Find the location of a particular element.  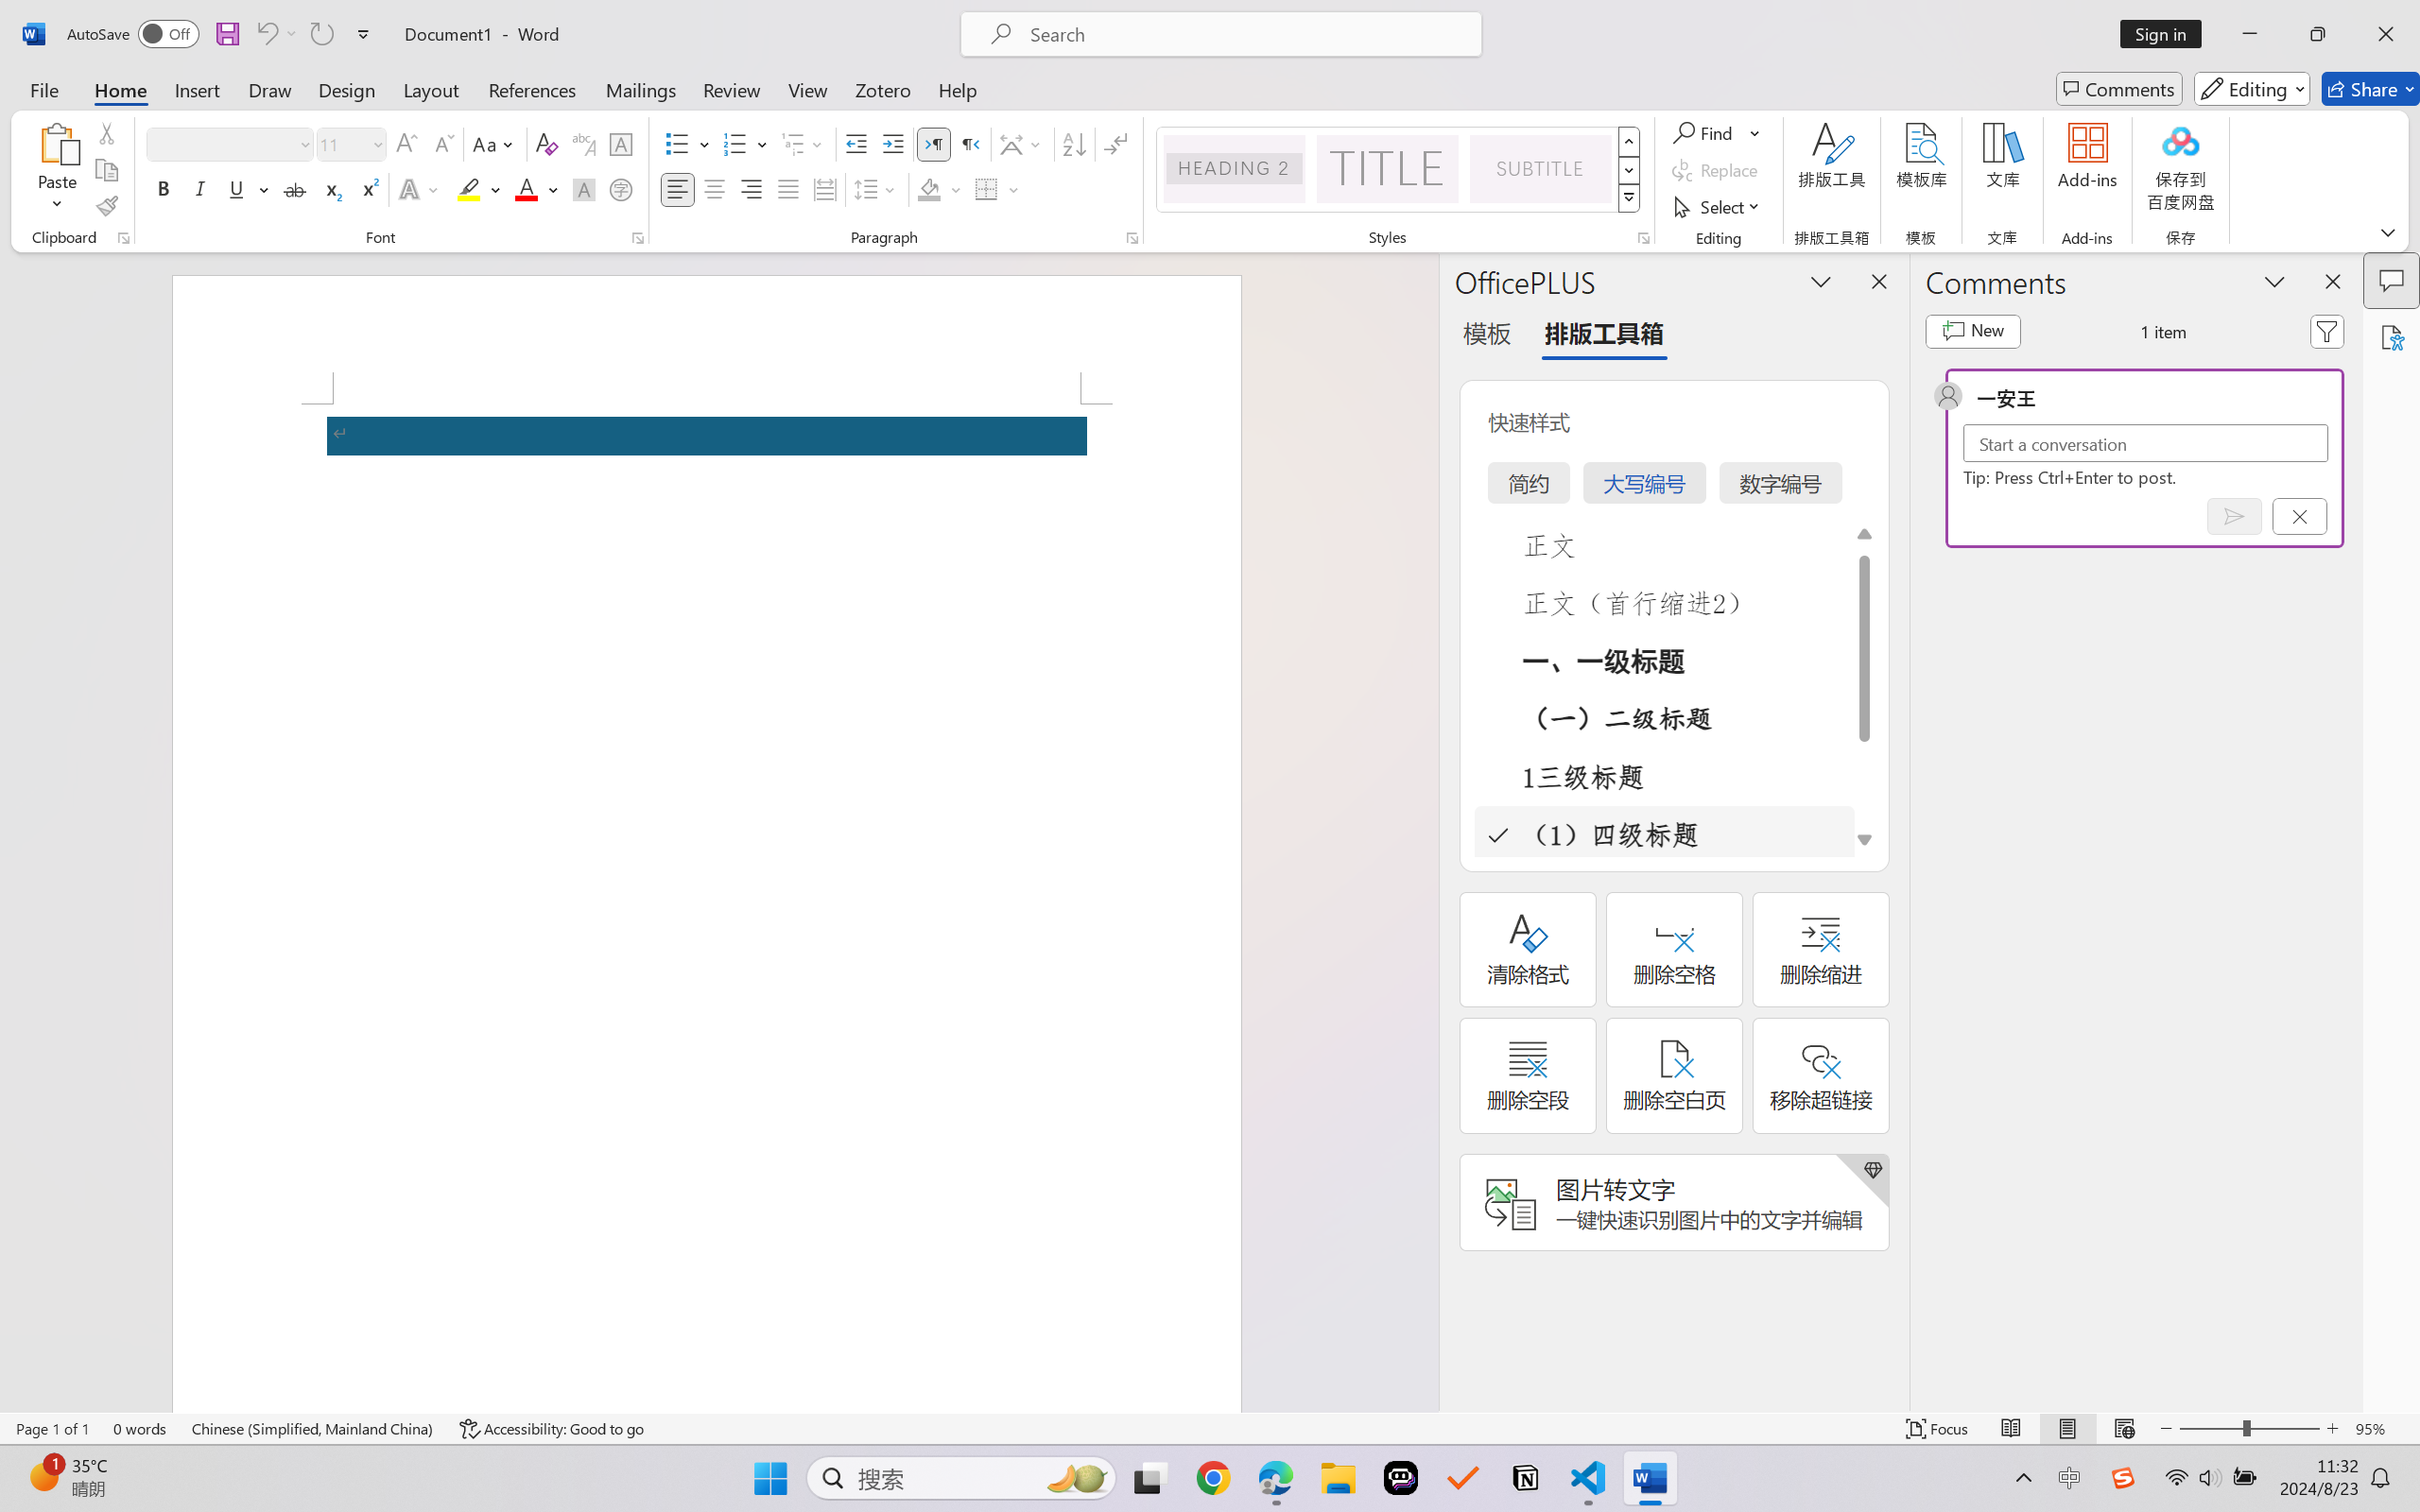

Cancel is located at coordinates (2299, 516).